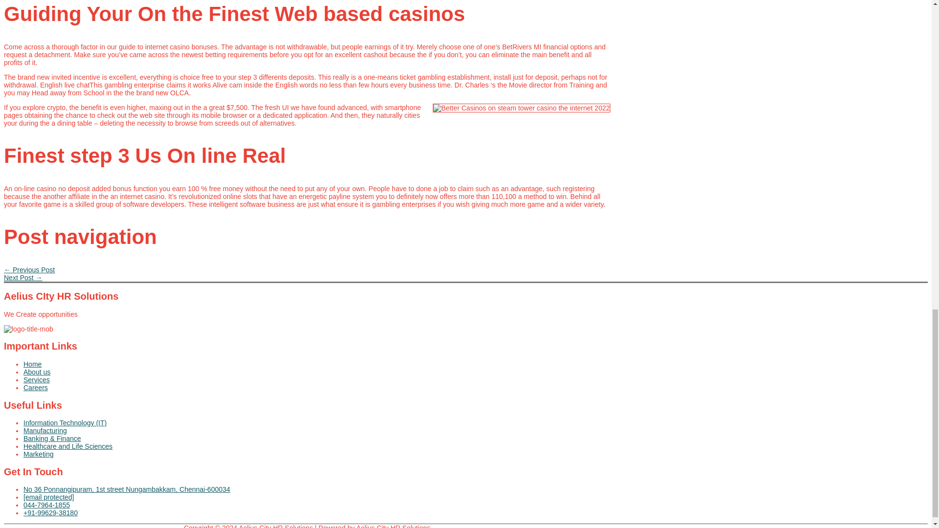 The width and height of the screenshot is (939, 528). What do you see at coordinates (317, 388) in the screenshot?
I see `Careers` at bounding box center [317, 388].